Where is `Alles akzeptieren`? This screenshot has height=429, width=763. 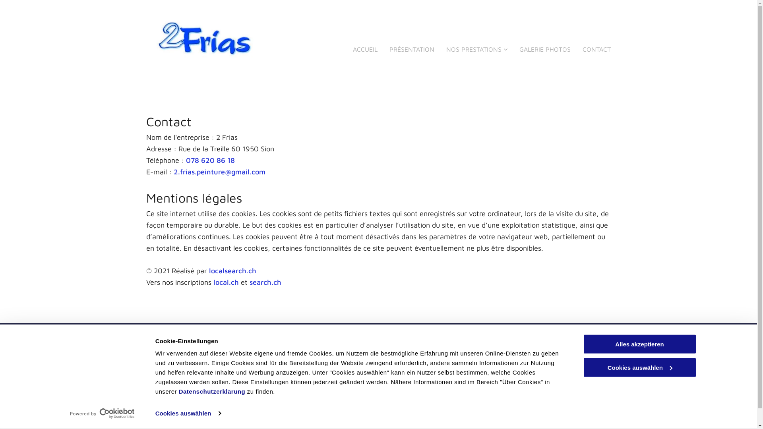 Alles akzeptieren is located at coordinates (639, 344).